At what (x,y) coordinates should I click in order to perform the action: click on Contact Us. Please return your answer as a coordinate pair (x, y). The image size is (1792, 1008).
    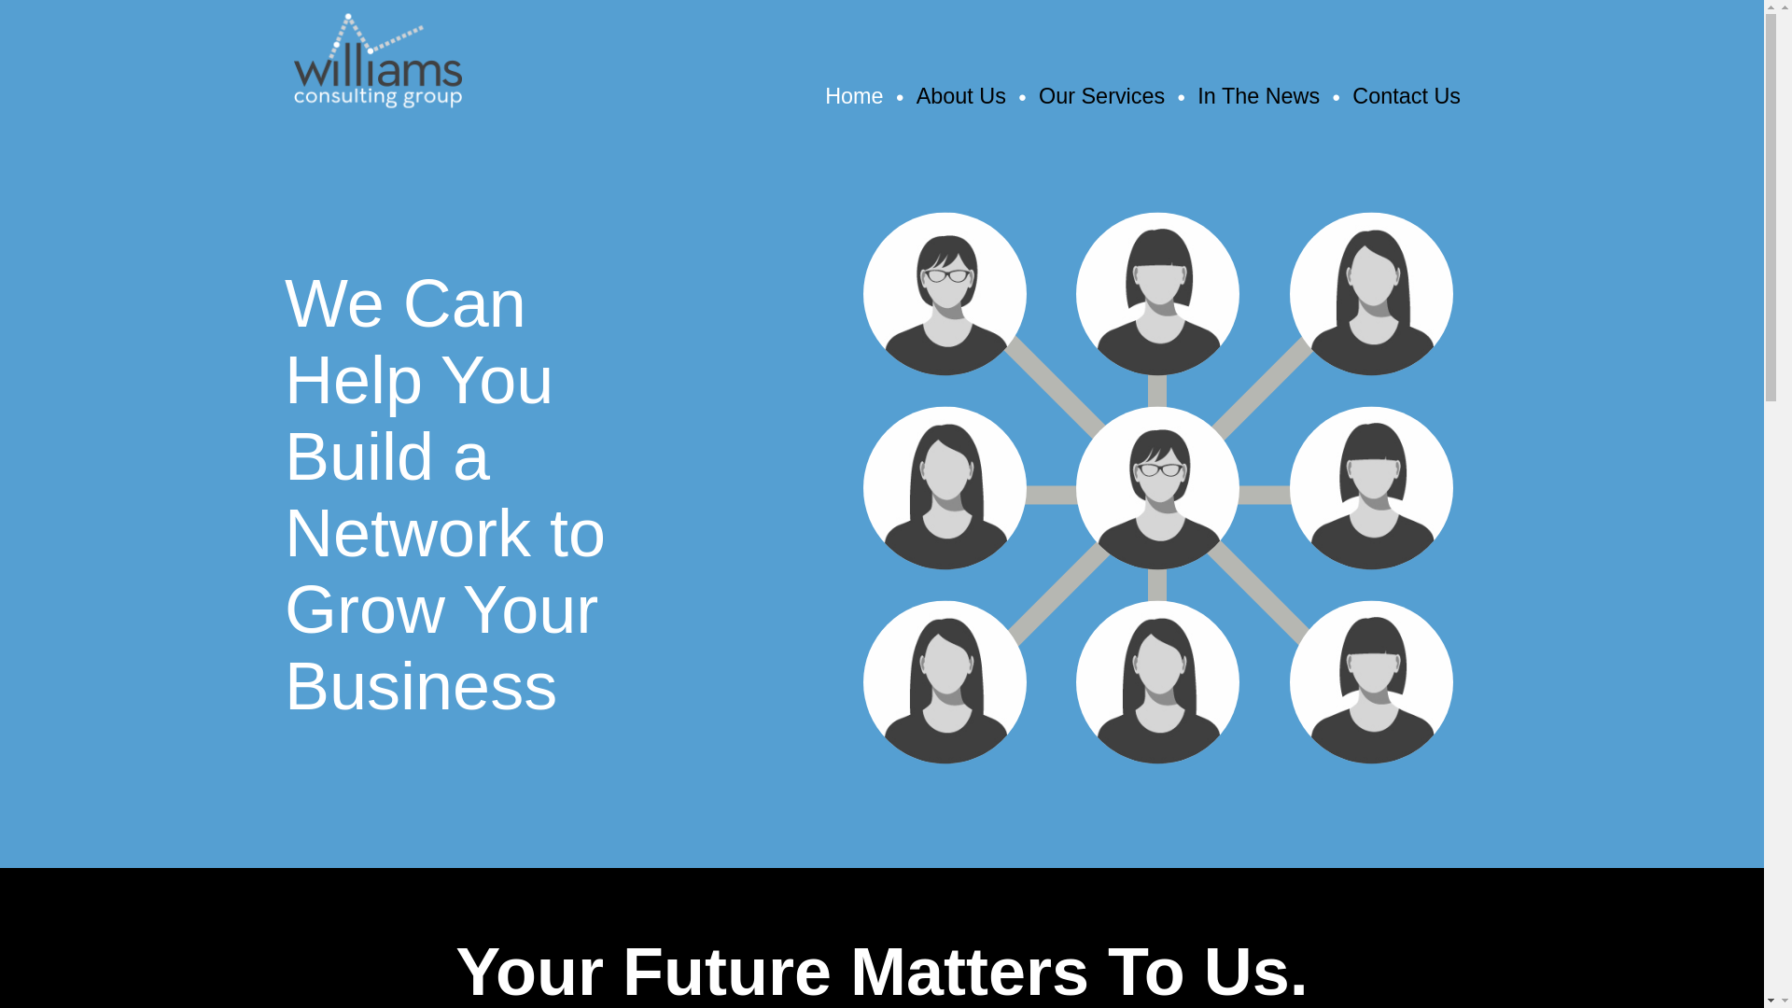
    Looking at the image, I should click on (1406, 95).